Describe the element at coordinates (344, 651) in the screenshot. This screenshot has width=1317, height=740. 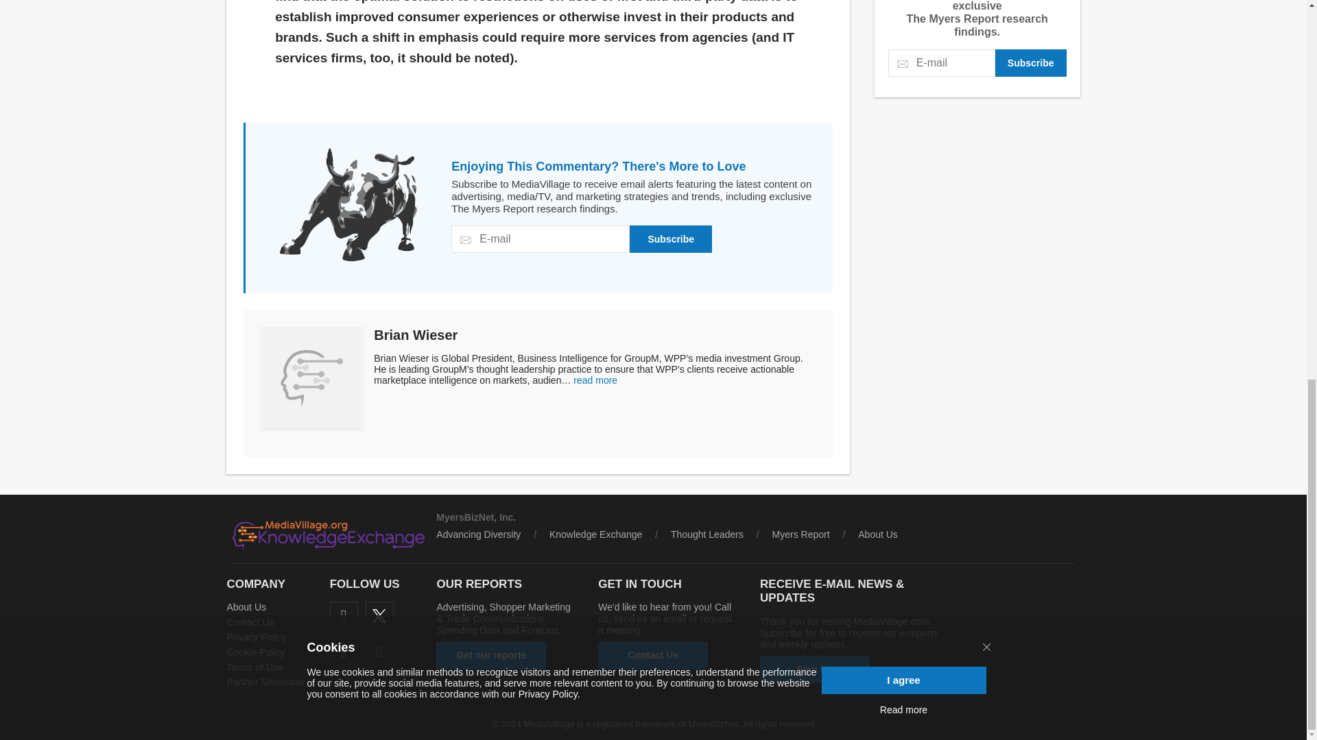
I see `Follow us on LinkedIn` at that location.